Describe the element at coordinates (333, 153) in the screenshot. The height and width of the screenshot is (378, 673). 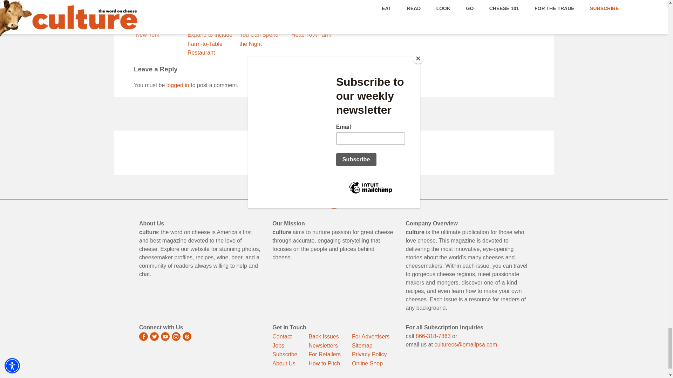
I see `3rd party ad content` at that location.